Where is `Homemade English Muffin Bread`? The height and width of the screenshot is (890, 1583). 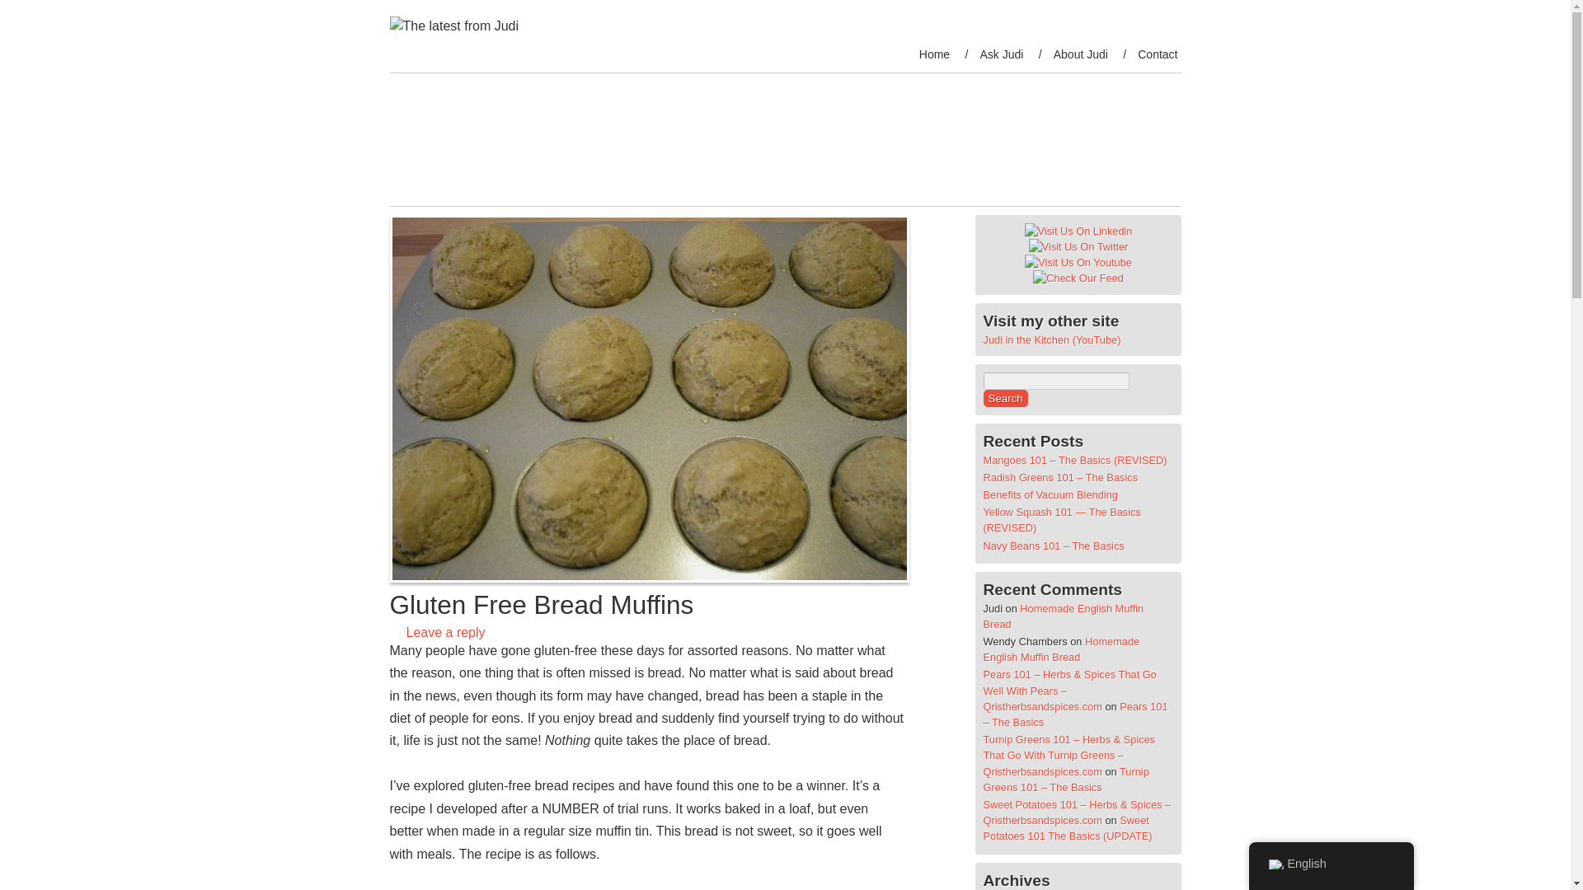
Homemade English Muffin Bread is located at coordinates (1061, 649).